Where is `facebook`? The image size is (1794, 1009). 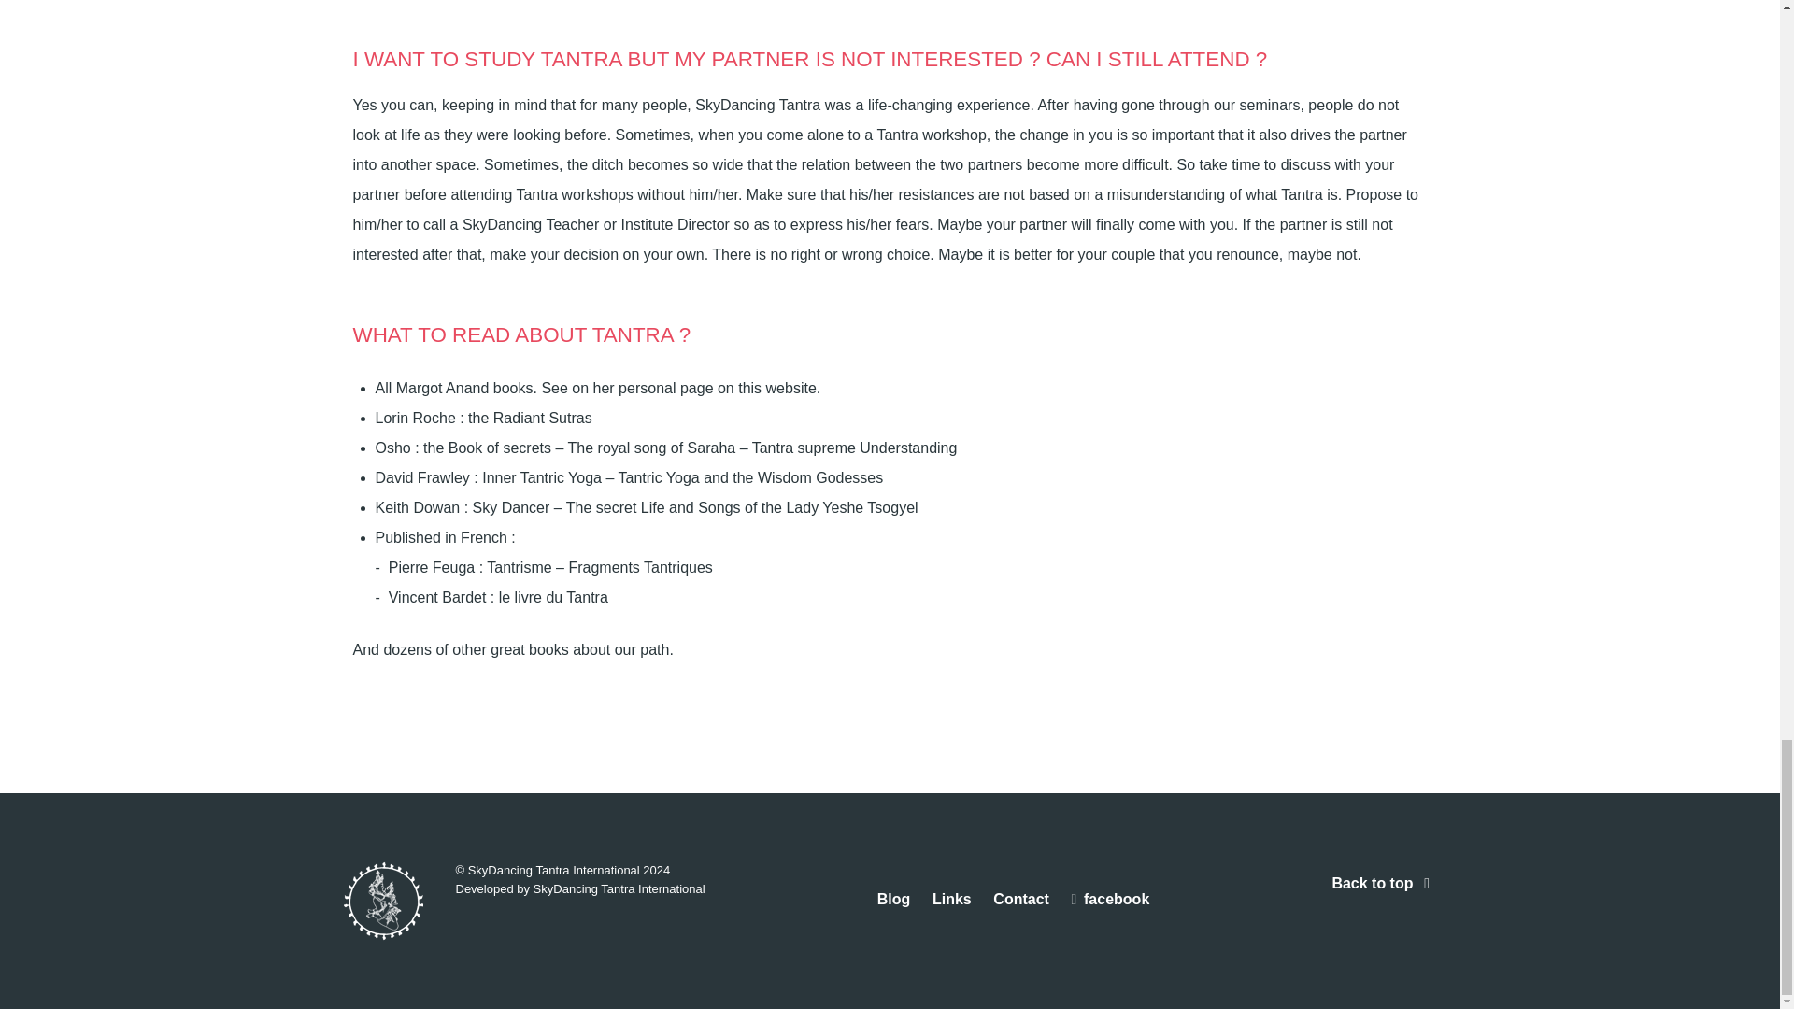 facebook is located at coordinates (1110, 900).